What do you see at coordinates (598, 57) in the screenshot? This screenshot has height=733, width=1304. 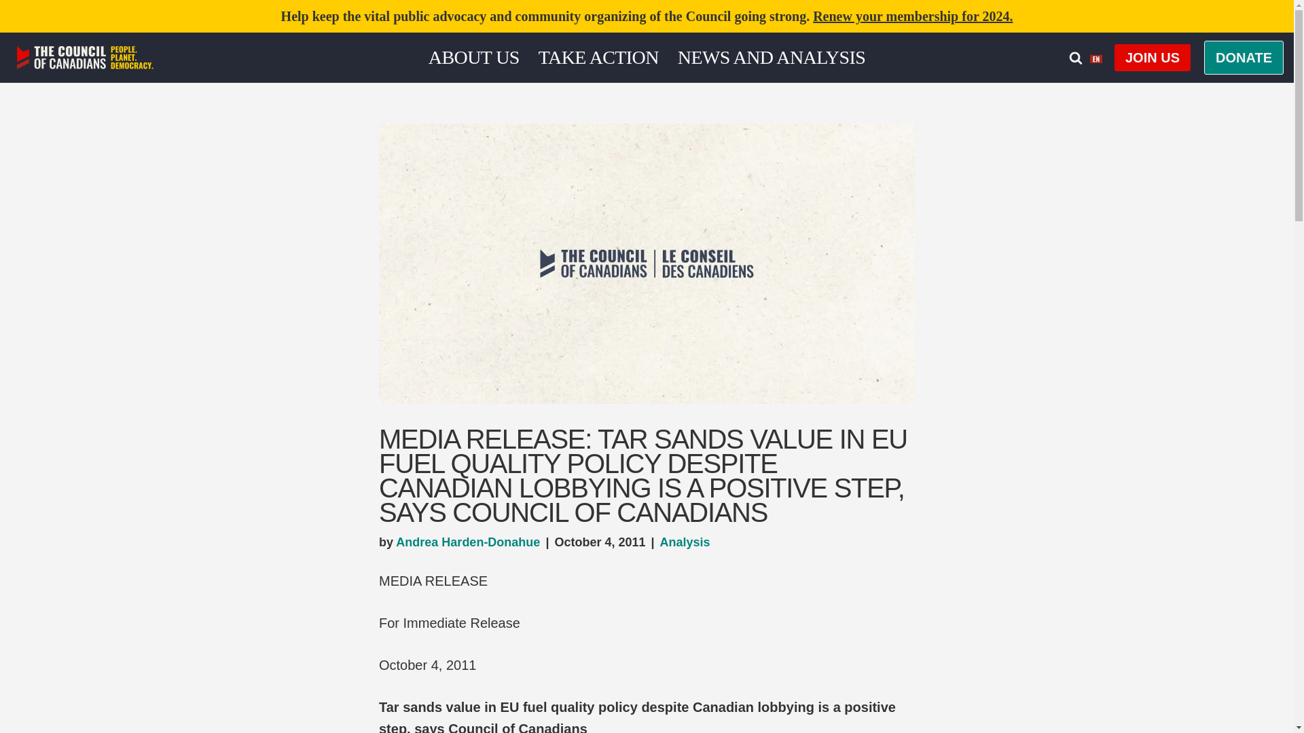 I see `TAKE ACTION` at bounding box center [598, 57].